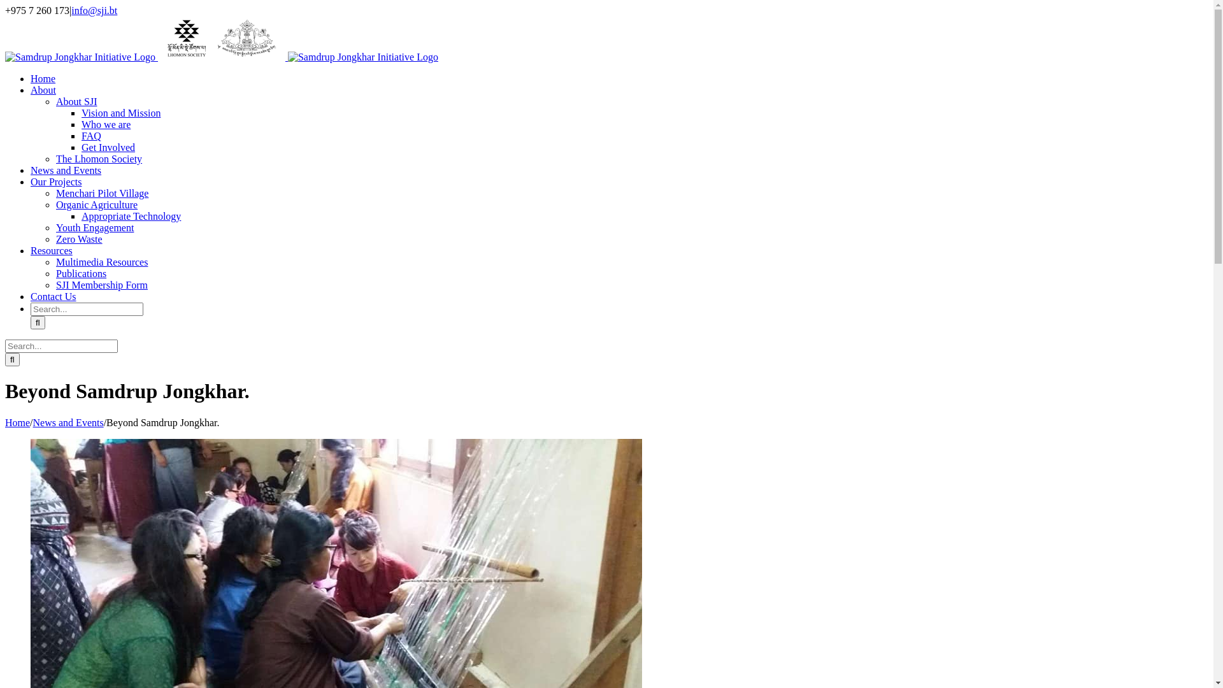 The width and height of the screenshot is (1223, 688). I want to click on Vision and Mission, so click(121, 113).